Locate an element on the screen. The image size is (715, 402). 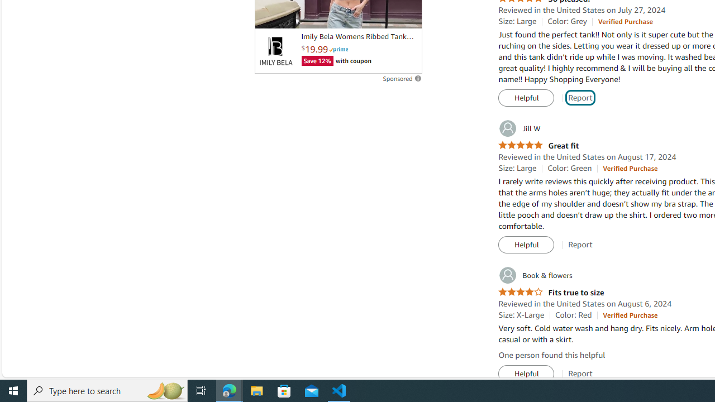
Prime is located at coordinates (339, 49).